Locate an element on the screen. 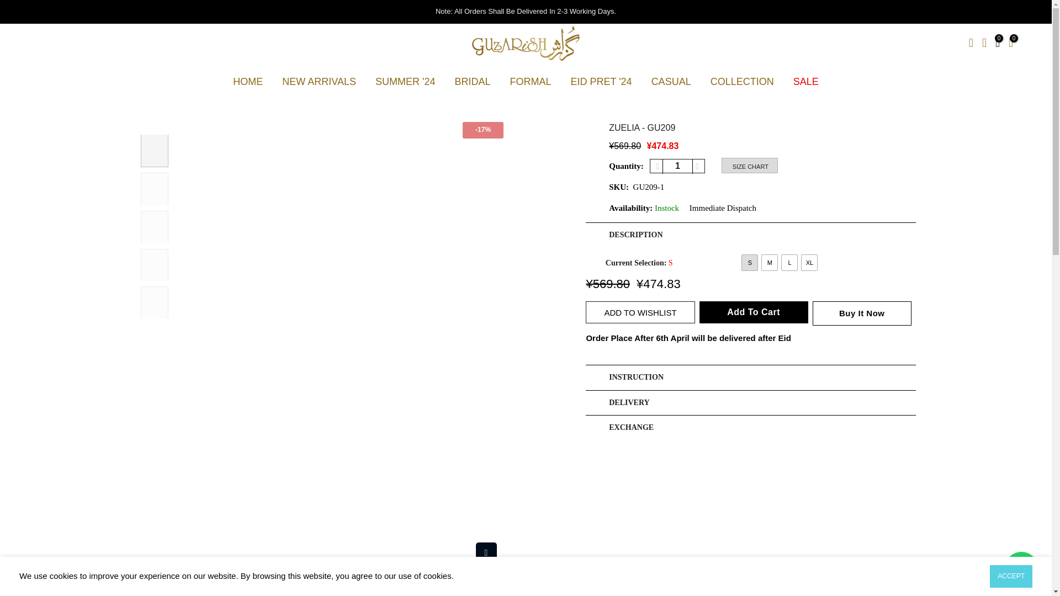 This screenshot has width=1060, height=596. CASUAL is located at coordinates (671, 82).